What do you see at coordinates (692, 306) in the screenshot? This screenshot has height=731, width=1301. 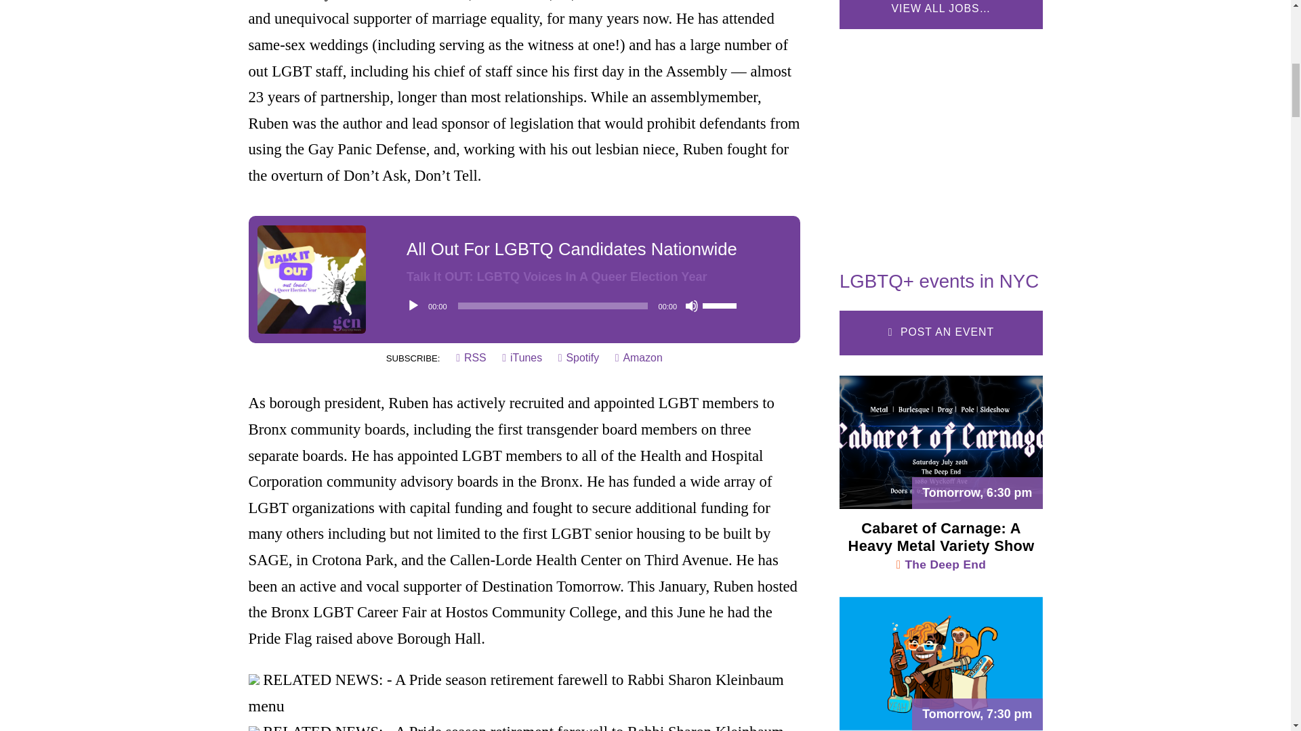 I see `Mute` at bounding box center [692, 306].